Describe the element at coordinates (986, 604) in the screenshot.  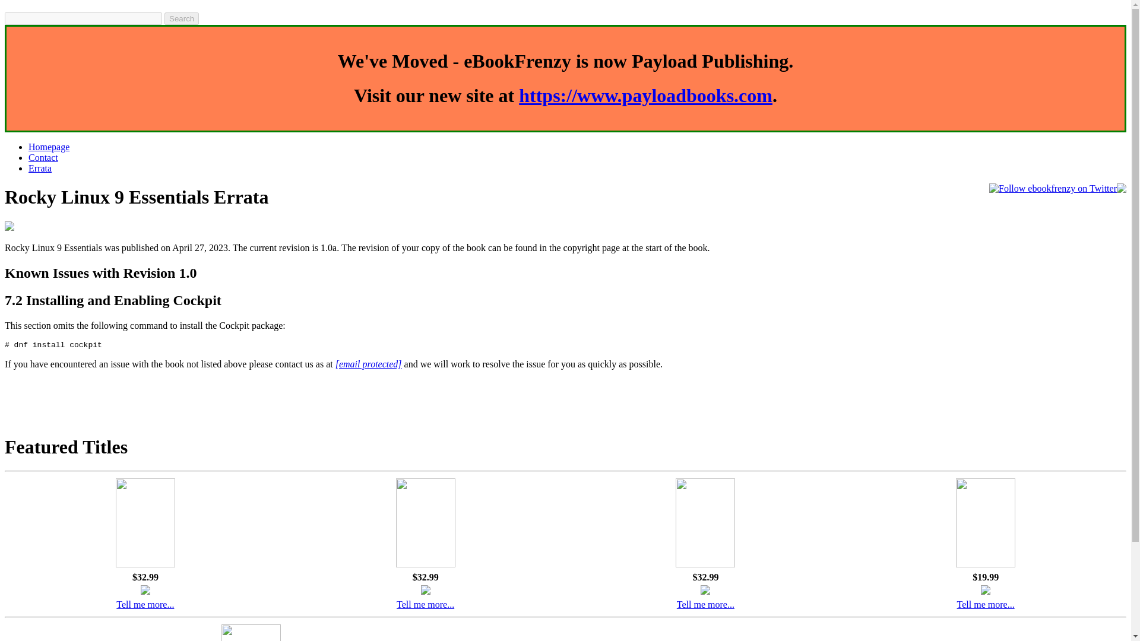
I see `Tell me more...` at that location.